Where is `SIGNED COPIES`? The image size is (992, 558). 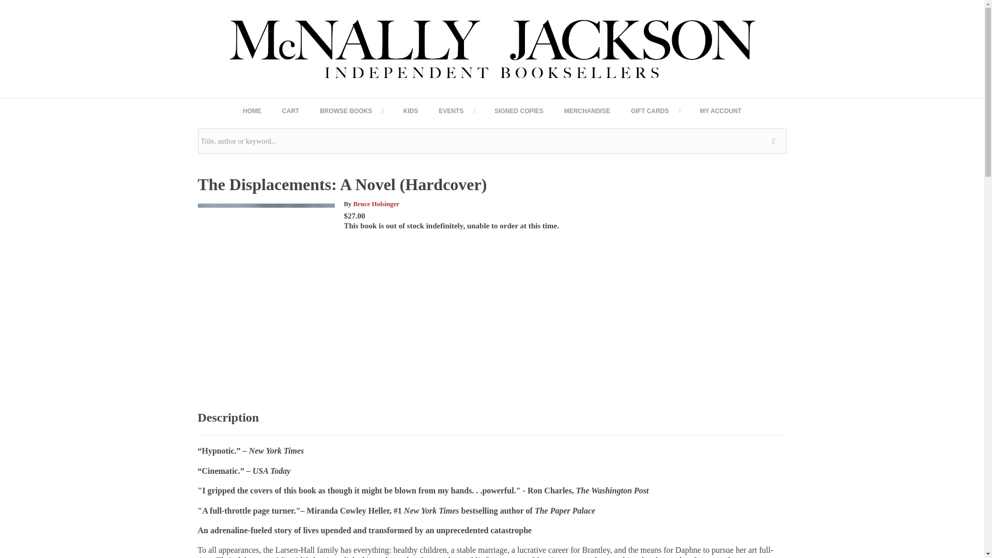
SIGNED COPIES is located at coordinates (519, 111).